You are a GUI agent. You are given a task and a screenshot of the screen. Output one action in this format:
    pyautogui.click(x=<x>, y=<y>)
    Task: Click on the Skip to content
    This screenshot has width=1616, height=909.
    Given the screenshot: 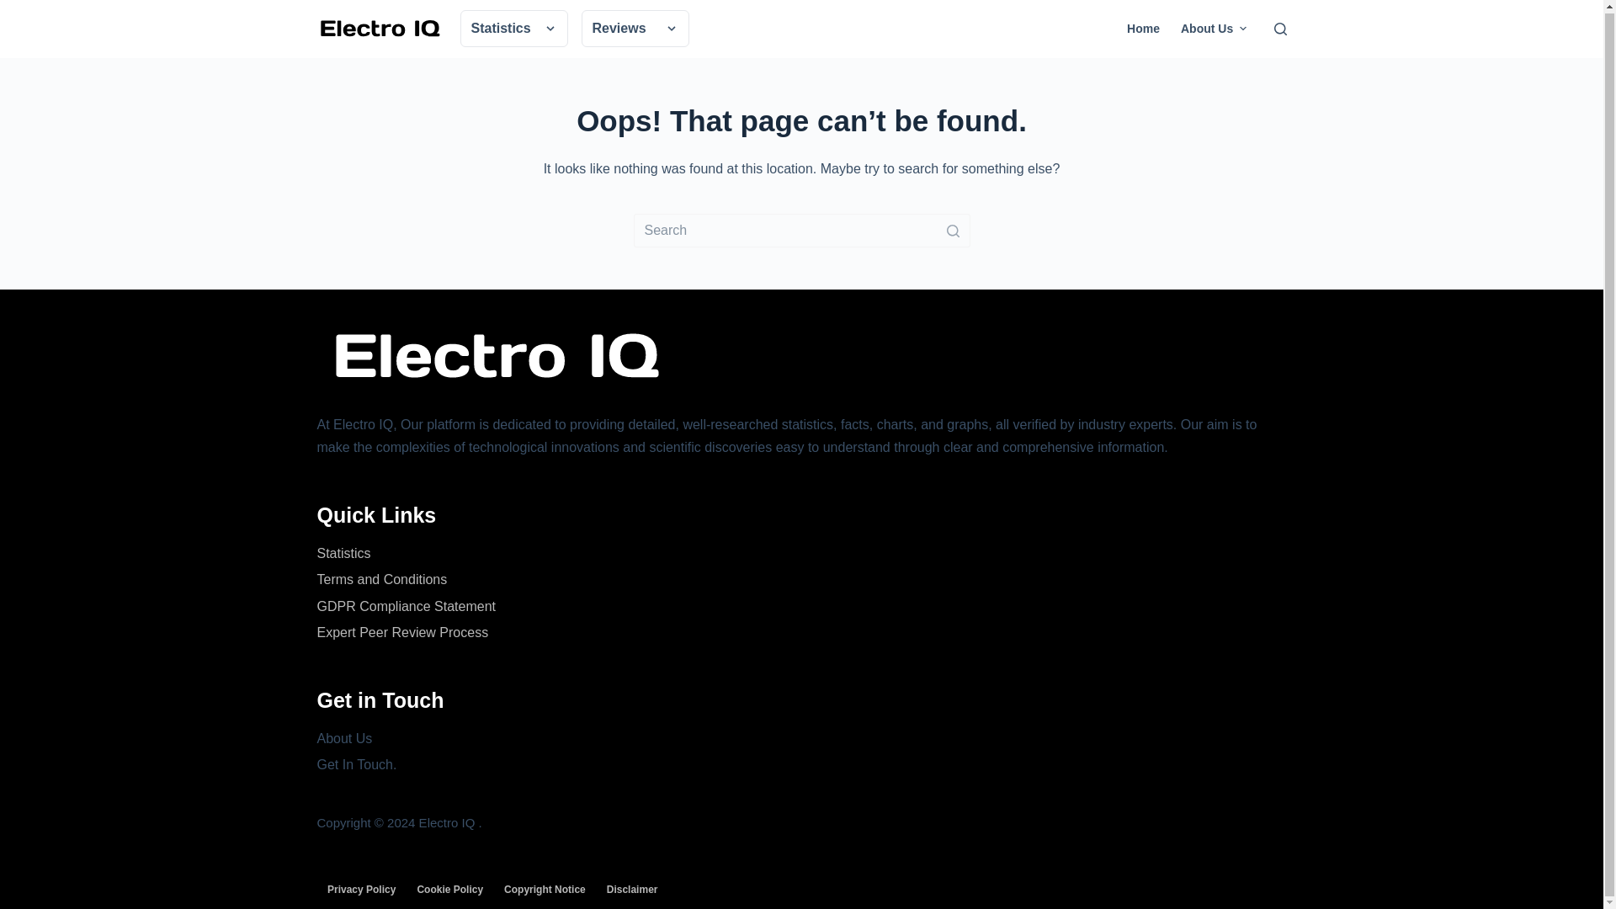 What is the action you would take?
    pyautogui.click(x=17, y=8)
    